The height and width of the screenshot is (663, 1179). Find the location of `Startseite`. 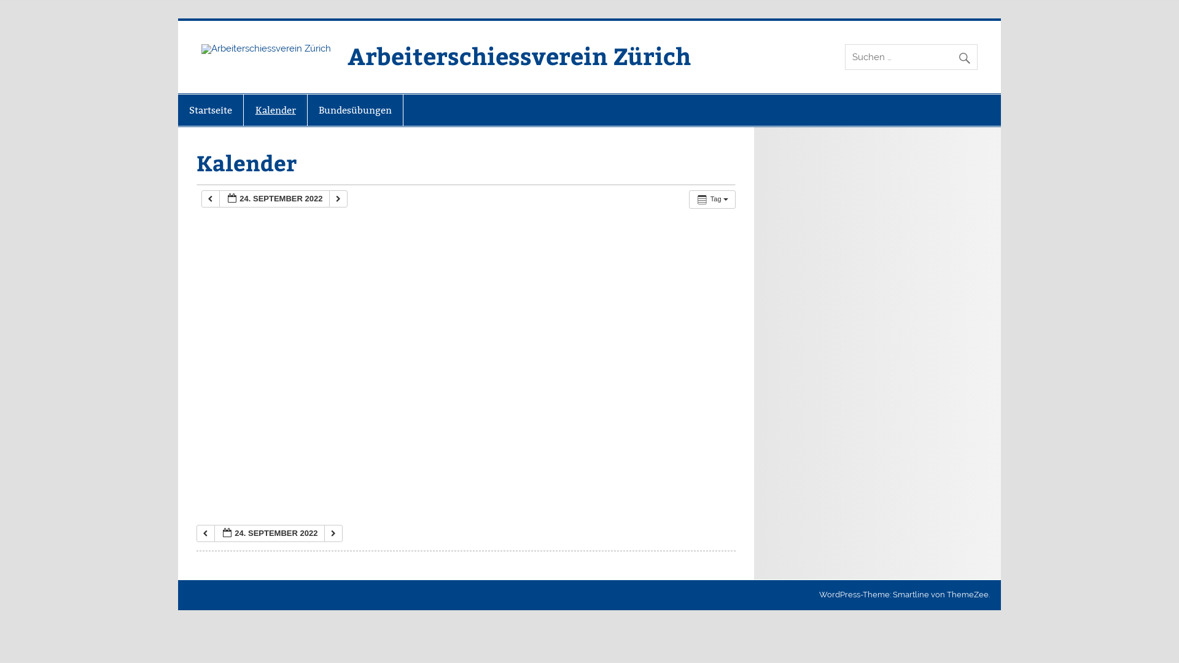

Startseite is located at coordinates (211, 110).